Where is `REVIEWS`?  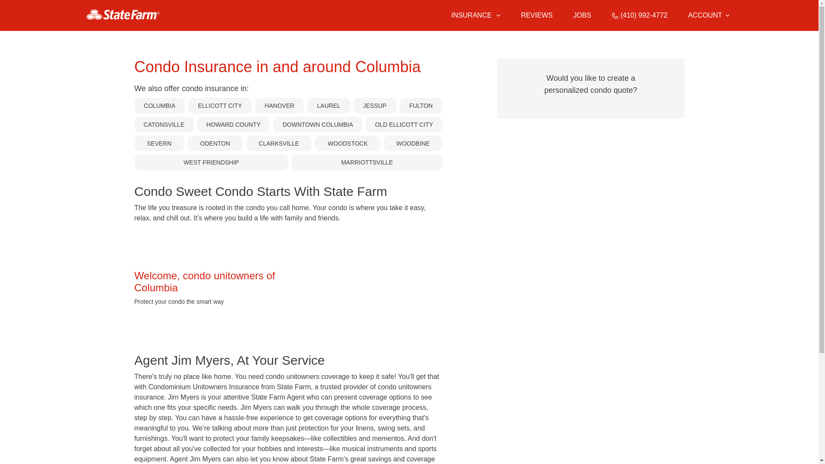
REVIEWS is located at coordinates (536, 15).